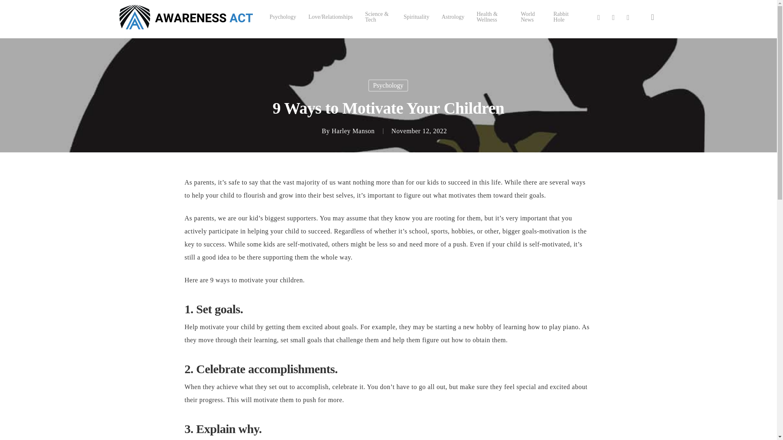  I want to click on Astrology, so click(453, 17).